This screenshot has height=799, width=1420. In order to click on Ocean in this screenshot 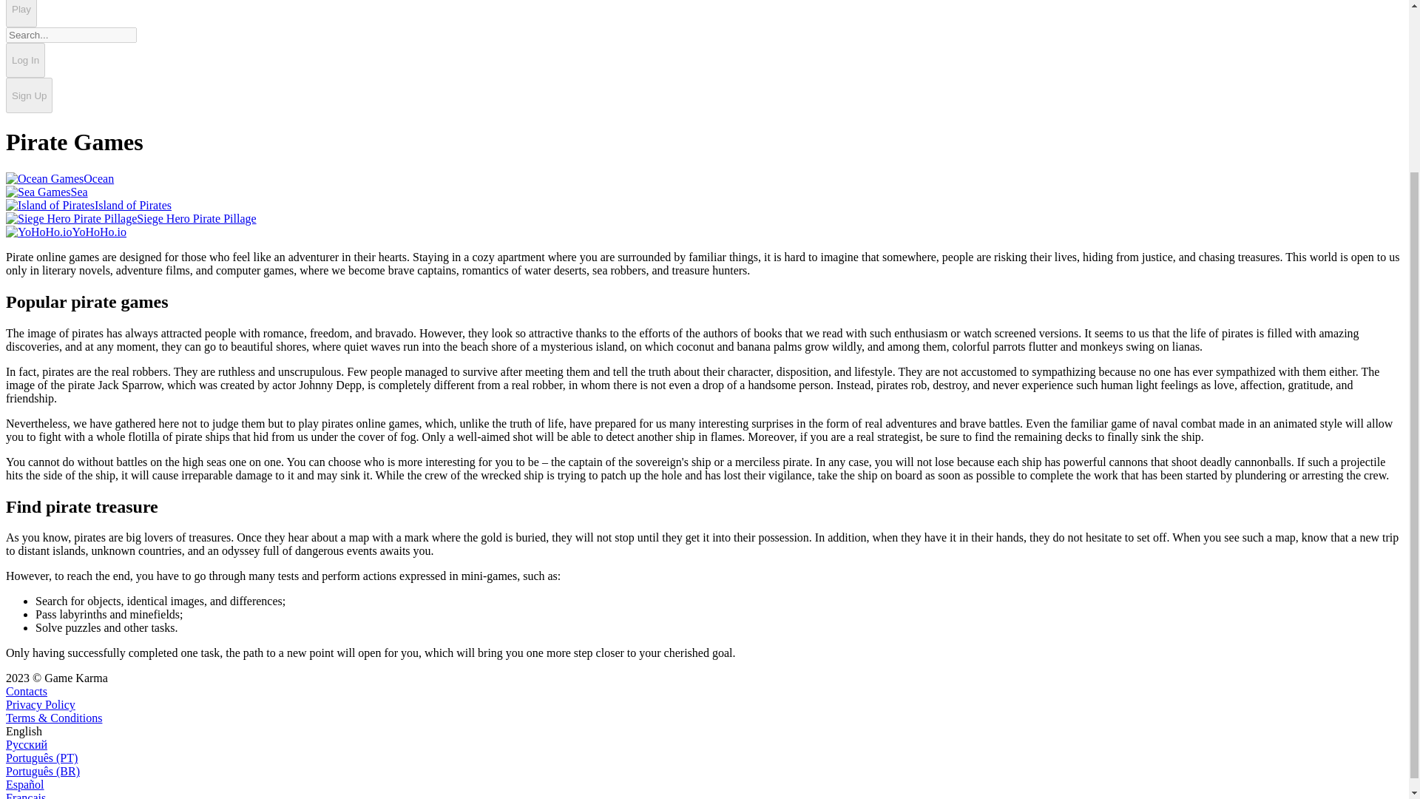, I will do `click(59, 178)`.